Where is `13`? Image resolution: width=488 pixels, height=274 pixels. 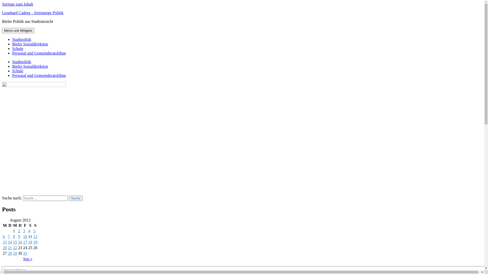
13 is located at coordinates (5, 242).